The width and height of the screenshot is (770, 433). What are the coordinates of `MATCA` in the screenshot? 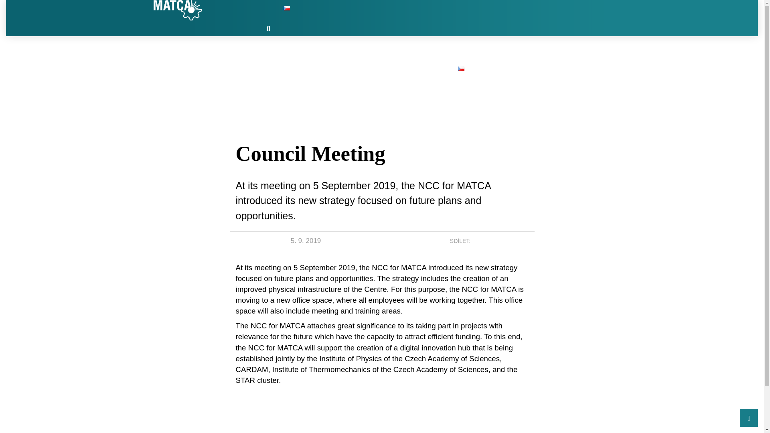 It's located at (177, 10).